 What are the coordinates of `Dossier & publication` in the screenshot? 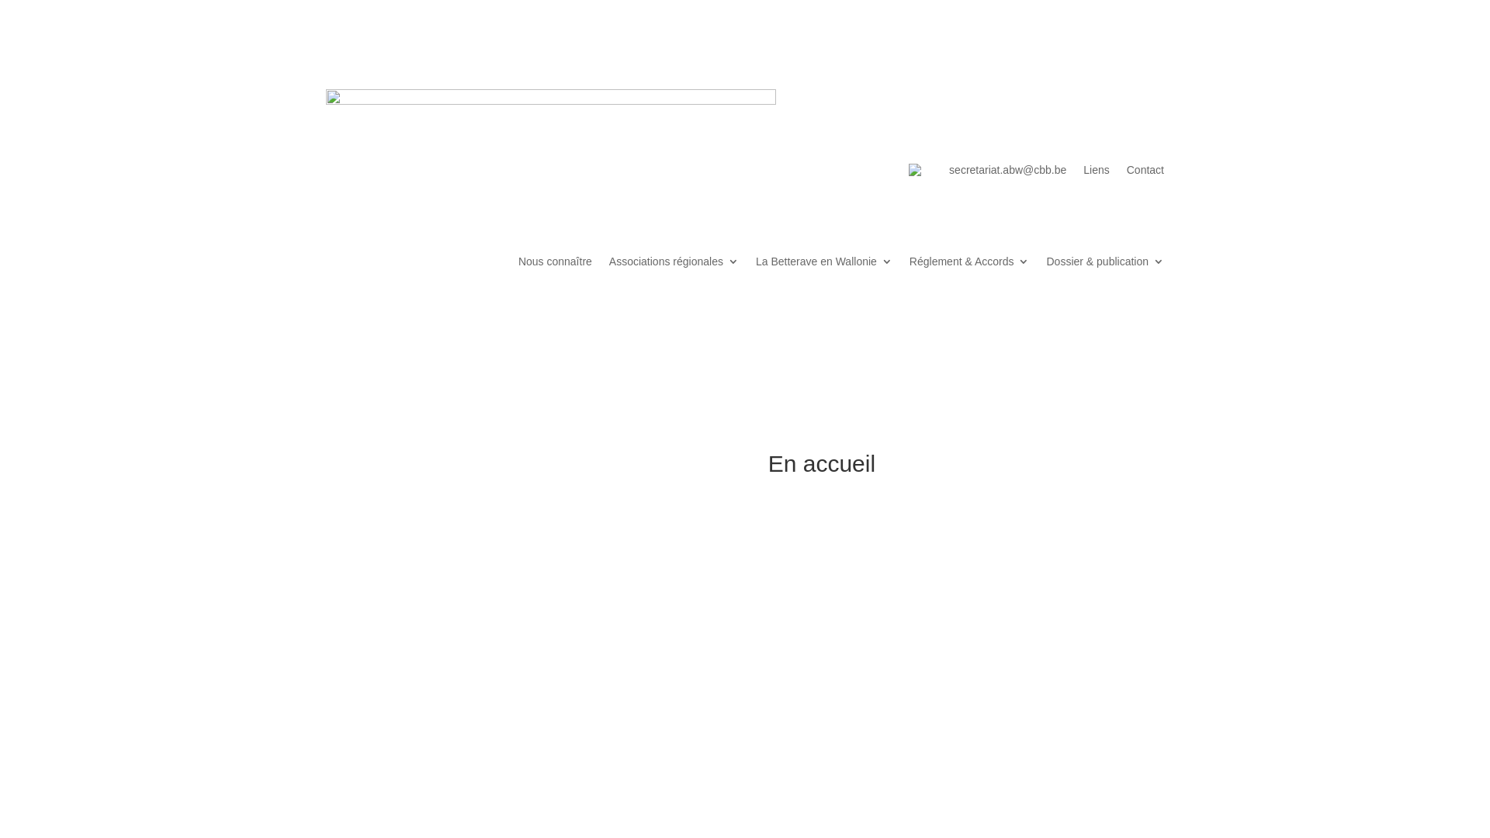 It's located at (1105, 265).